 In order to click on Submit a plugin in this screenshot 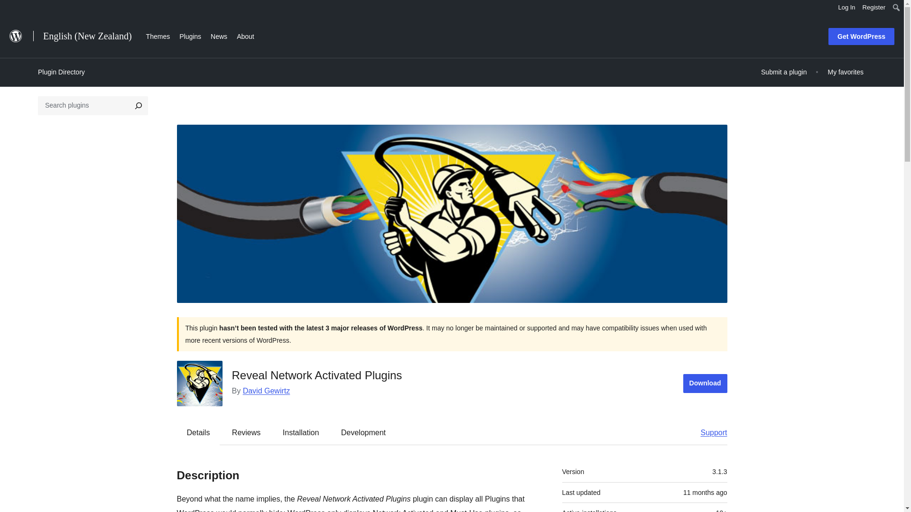, I will do `click(784, 72)`.